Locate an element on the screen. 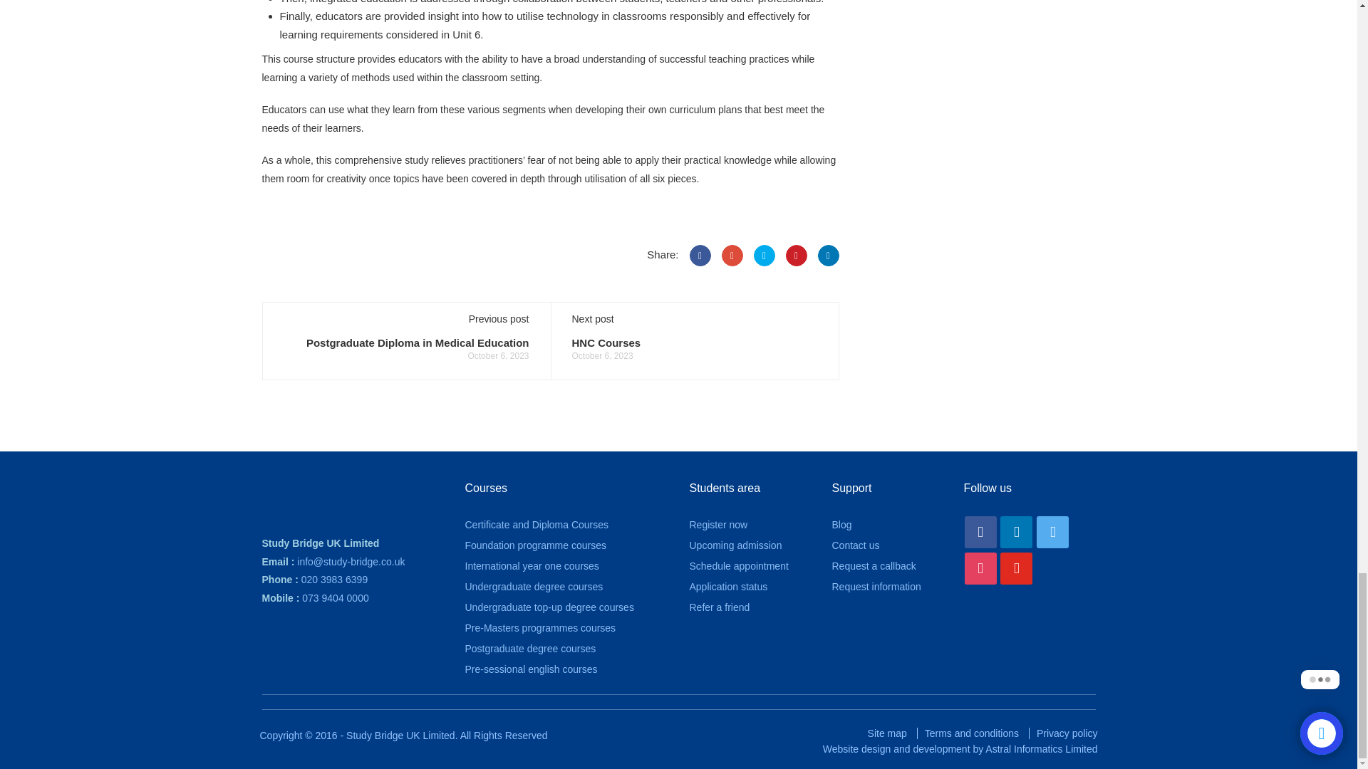  Google Plus is located at coordinates (731, 255).